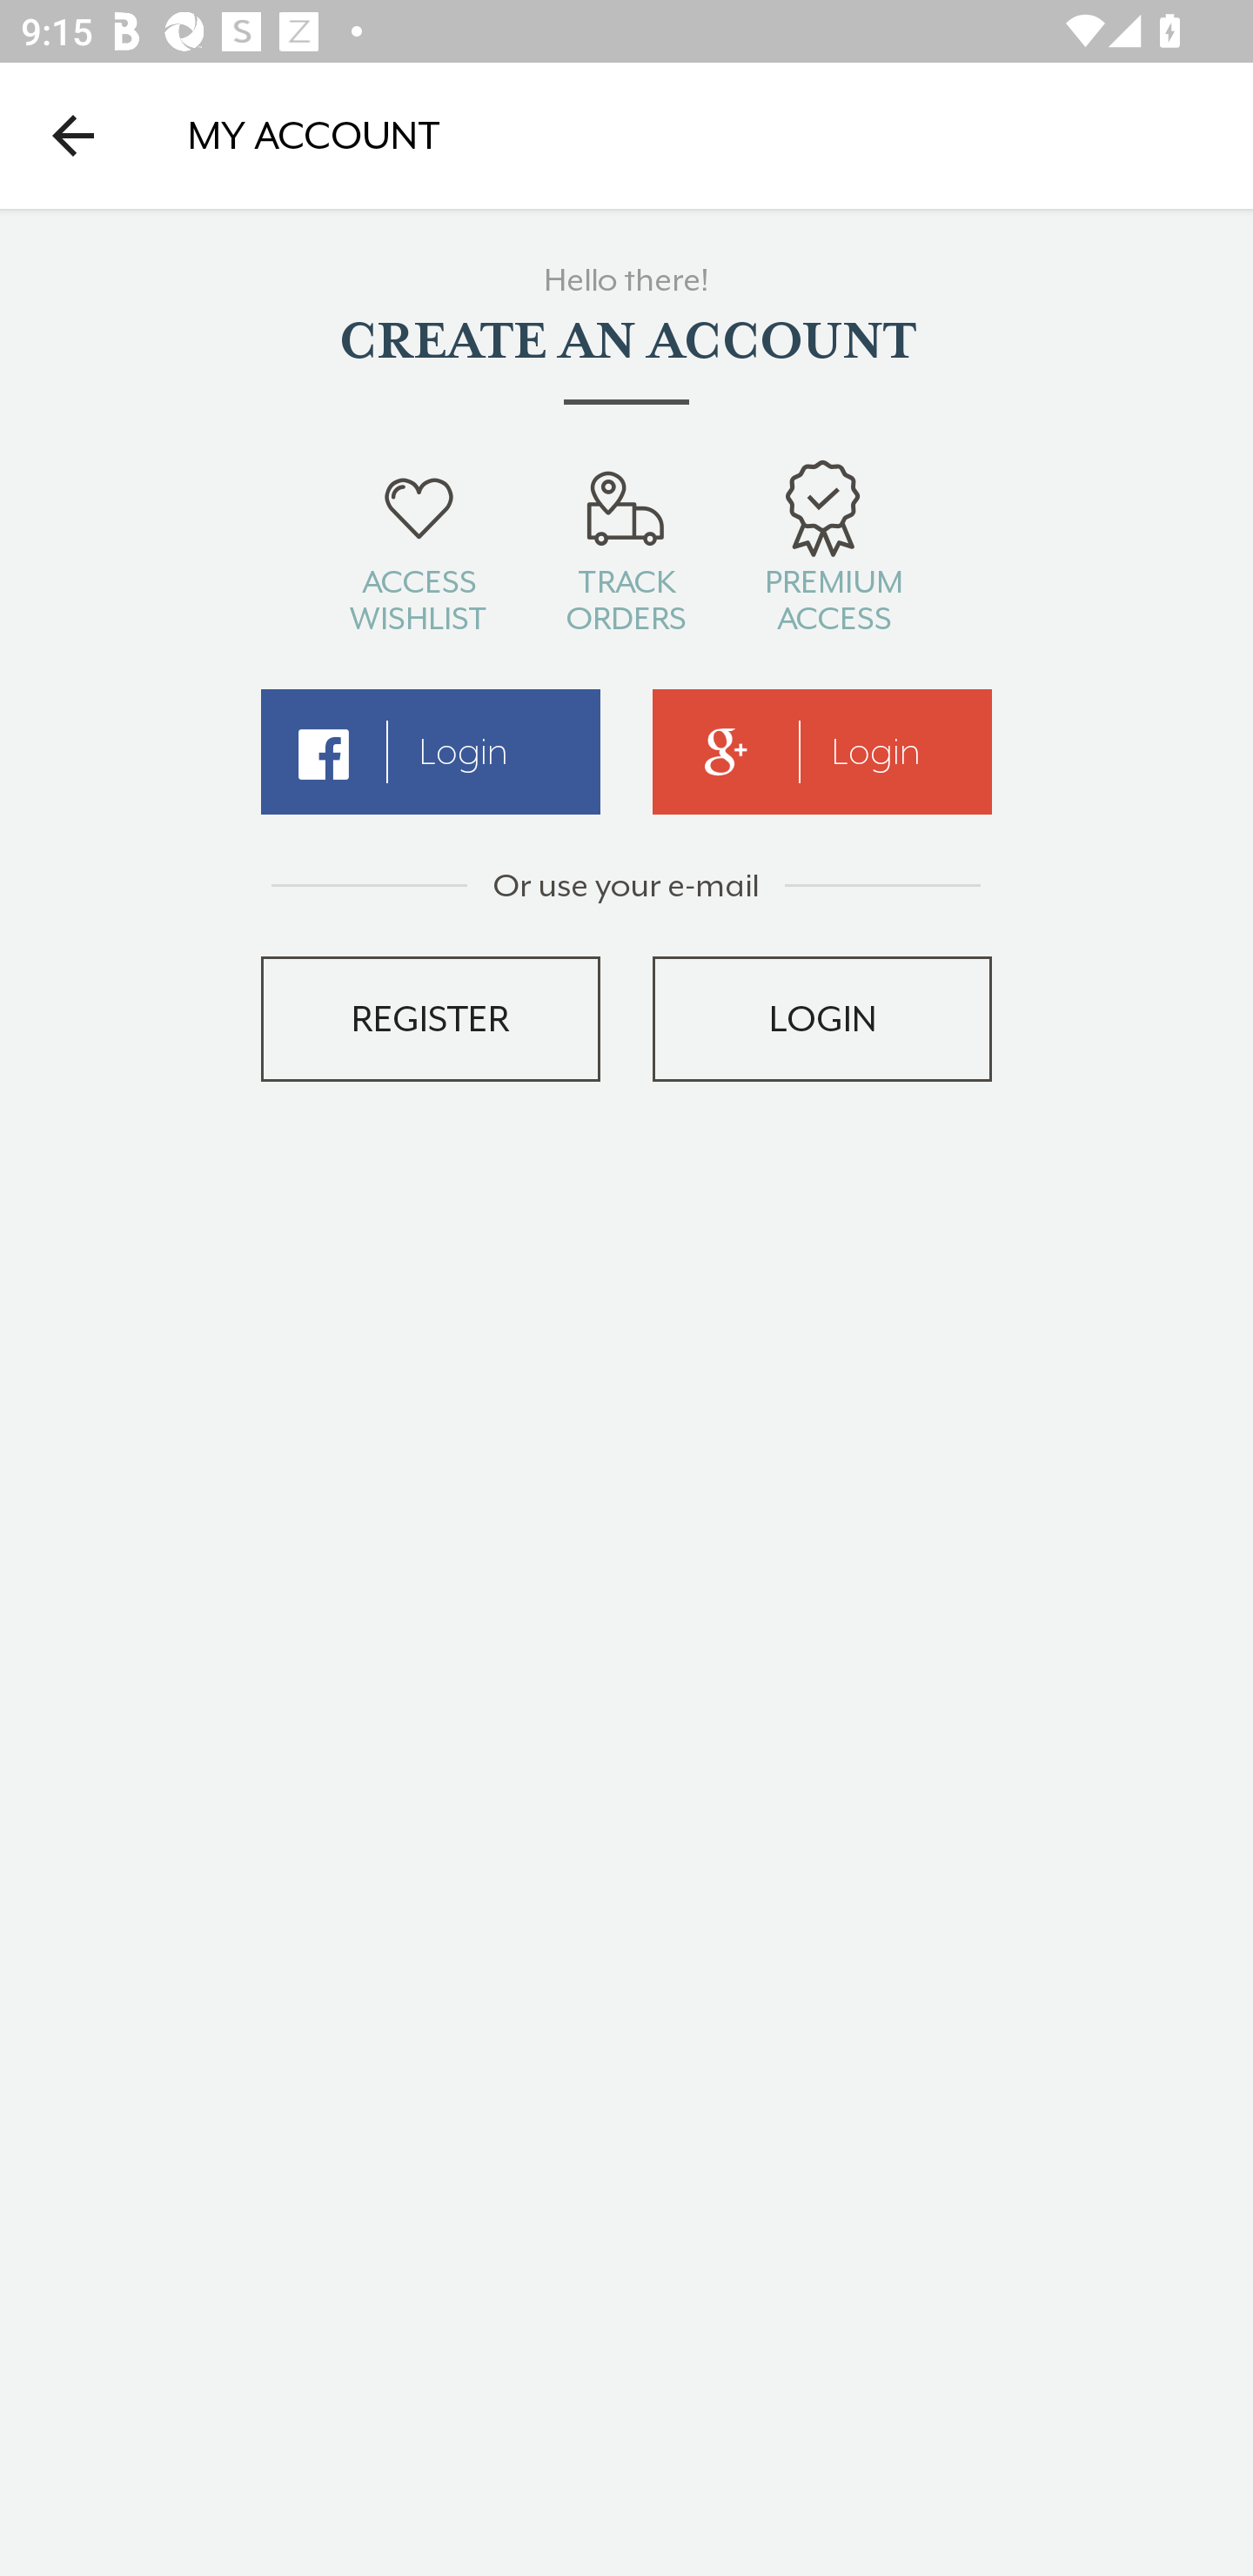 This screenshot has width=1253, height=2576. Describe the element at coordinates (822, 752) in the screenshot. I see `Login` at that location.